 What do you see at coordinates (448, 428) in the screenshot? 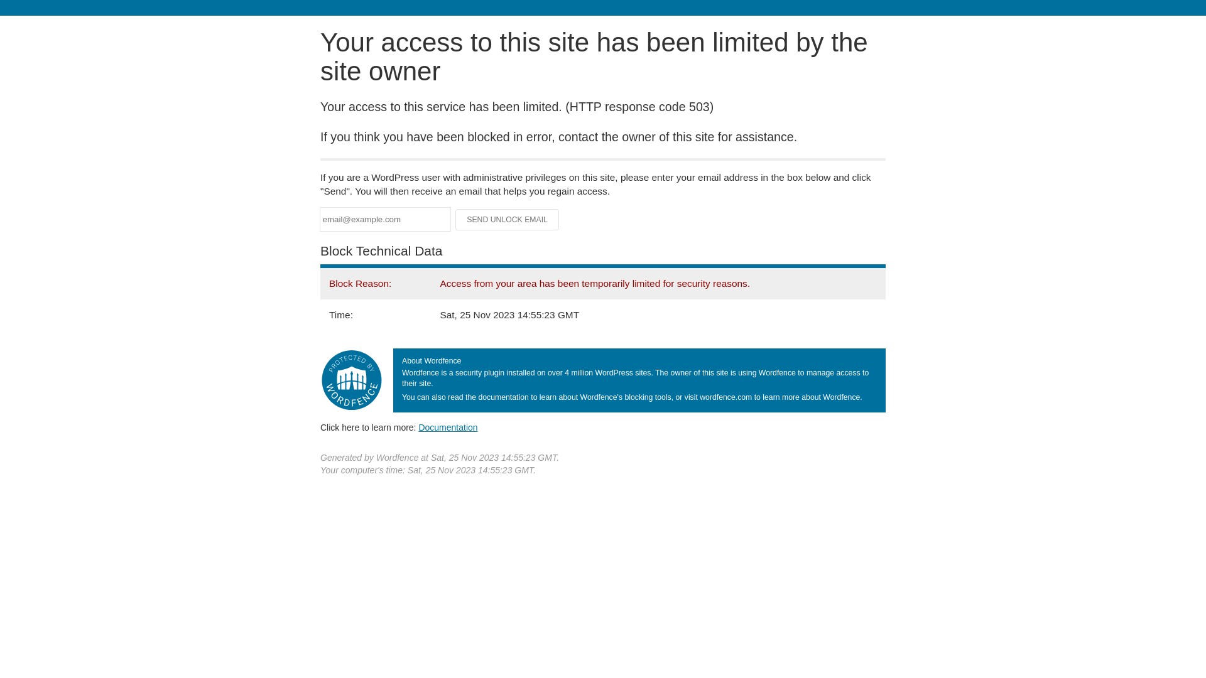
I see `Documentation` at bounding box center [448, 428].